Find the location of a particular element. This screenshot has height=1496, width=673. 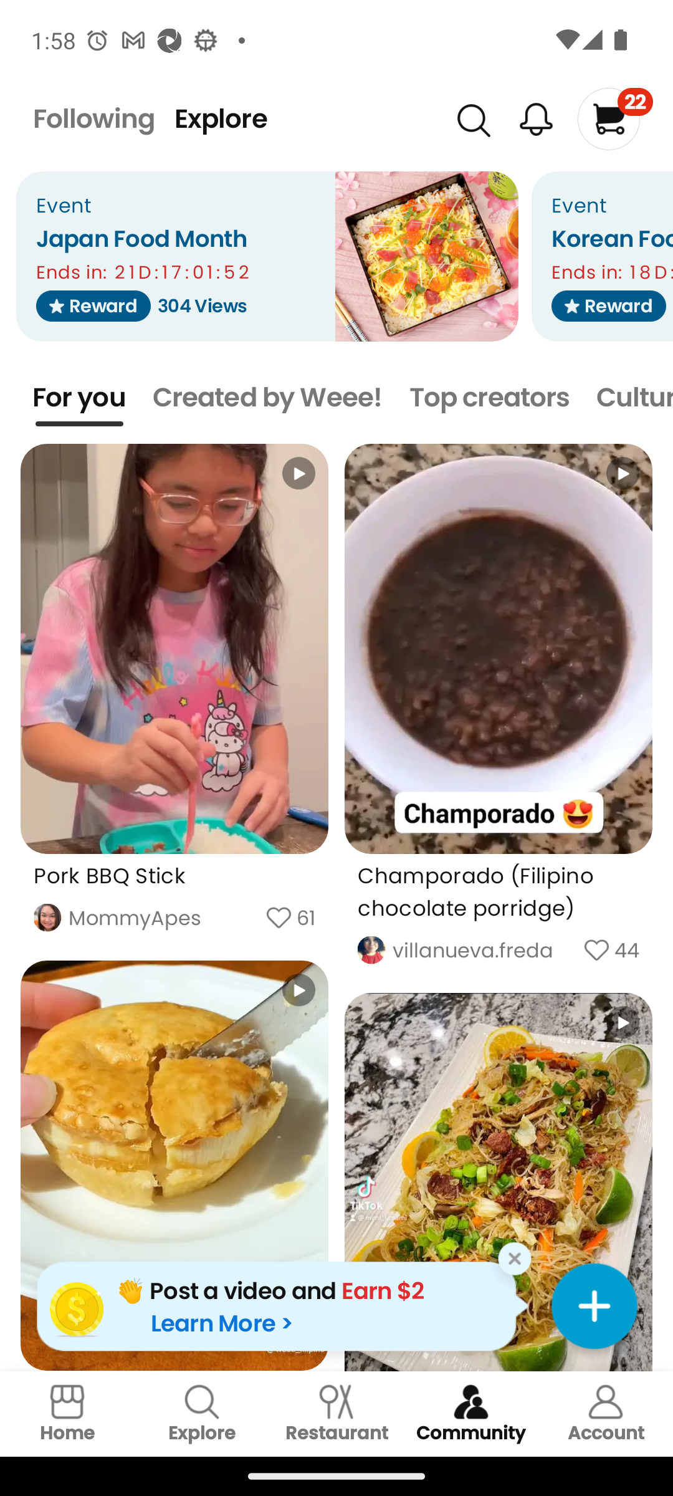

Top creators is located at coordinates (489, 398).